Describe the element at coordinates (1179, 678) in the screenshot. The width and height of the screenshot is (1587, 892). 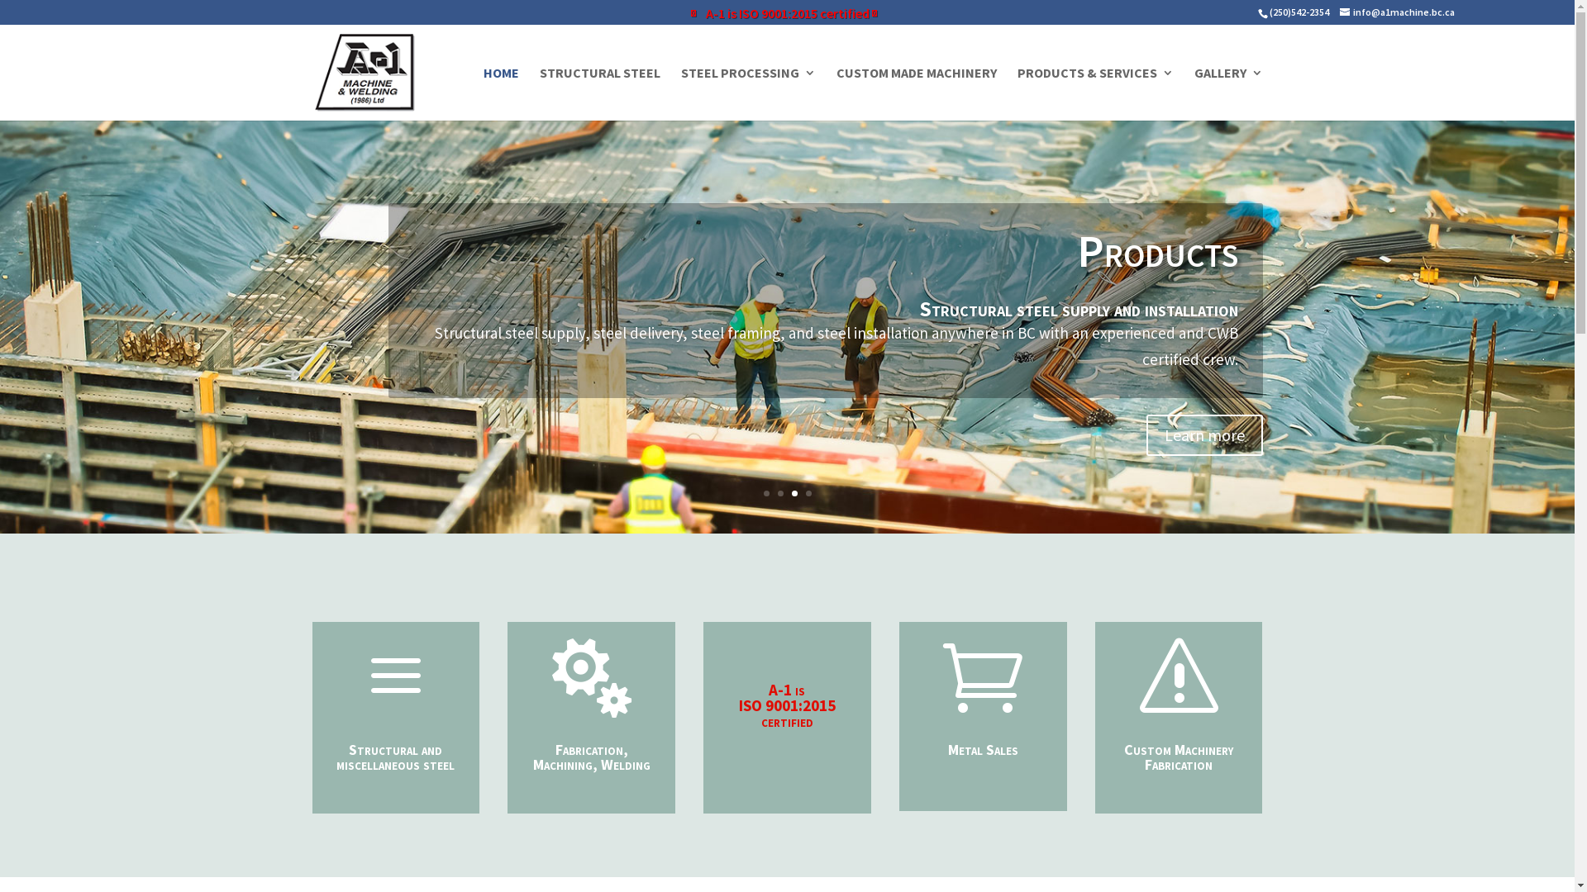
I see `s` at that location.